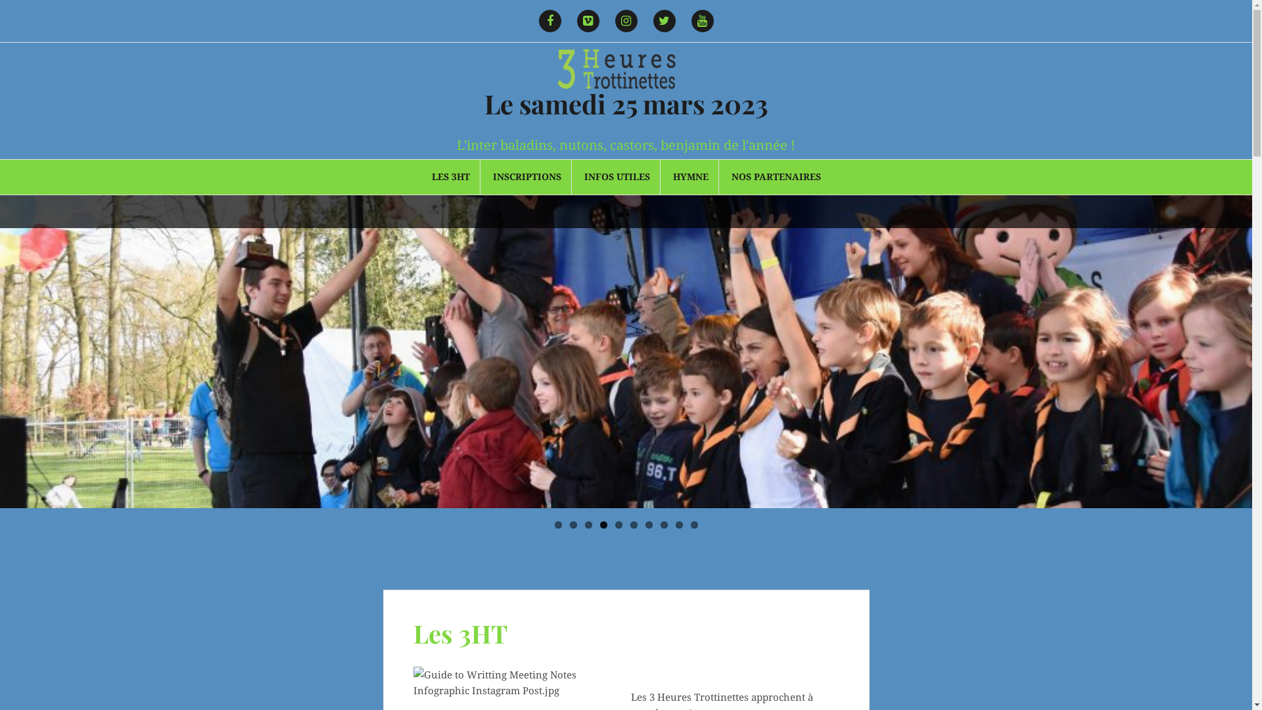 Image resolution: width=1262 pixels, height=710 pixels. I want to click on 10, so click(694, 525).